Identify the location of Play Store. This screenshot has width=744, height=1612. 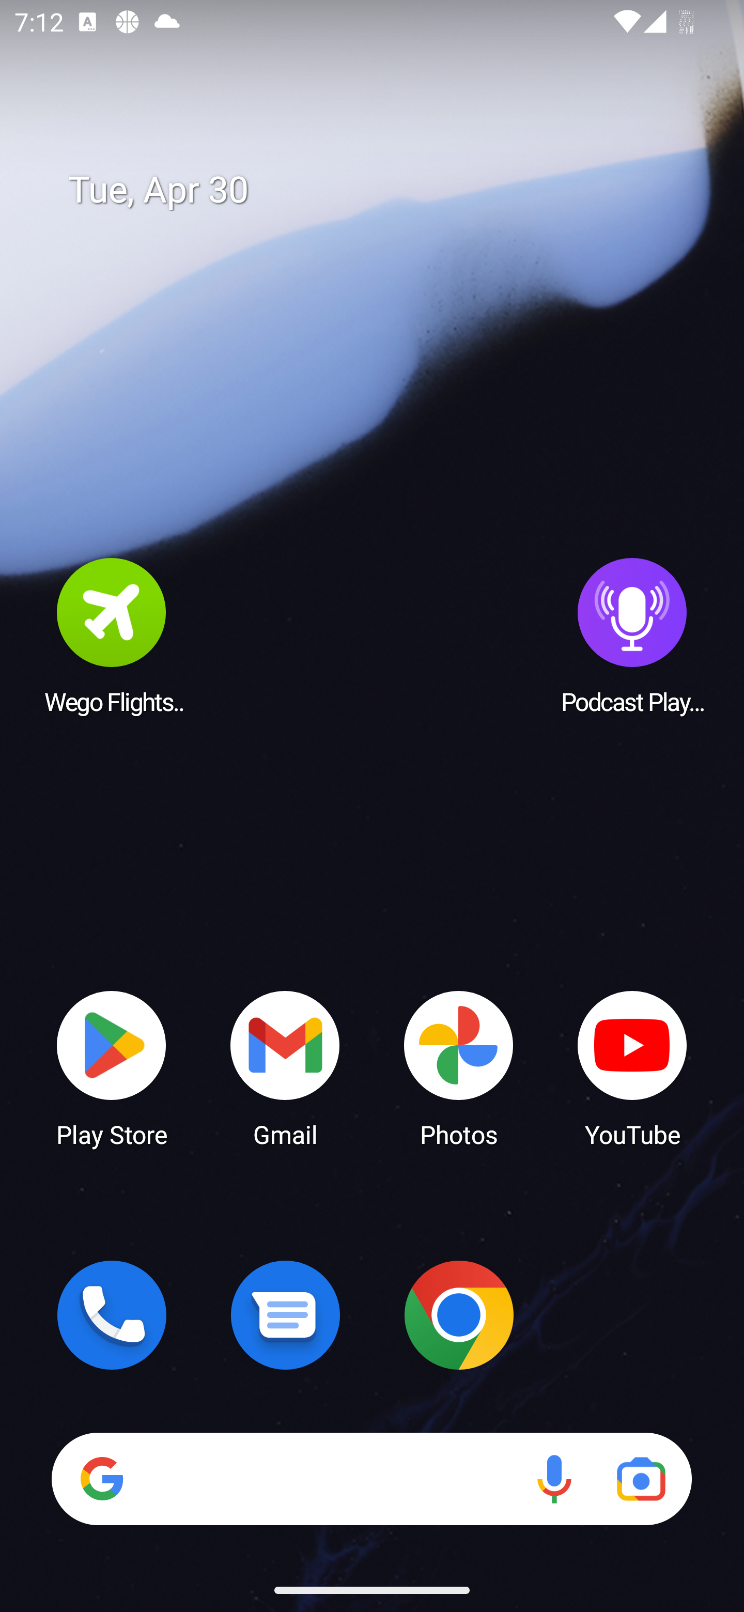
(112, 1067).